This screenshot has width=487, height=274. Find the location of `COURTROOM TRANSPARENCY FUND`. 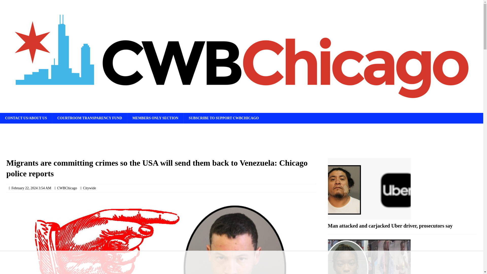

COURTROOM TRANSPARENCY FUND is located at coordinates (90, 118).